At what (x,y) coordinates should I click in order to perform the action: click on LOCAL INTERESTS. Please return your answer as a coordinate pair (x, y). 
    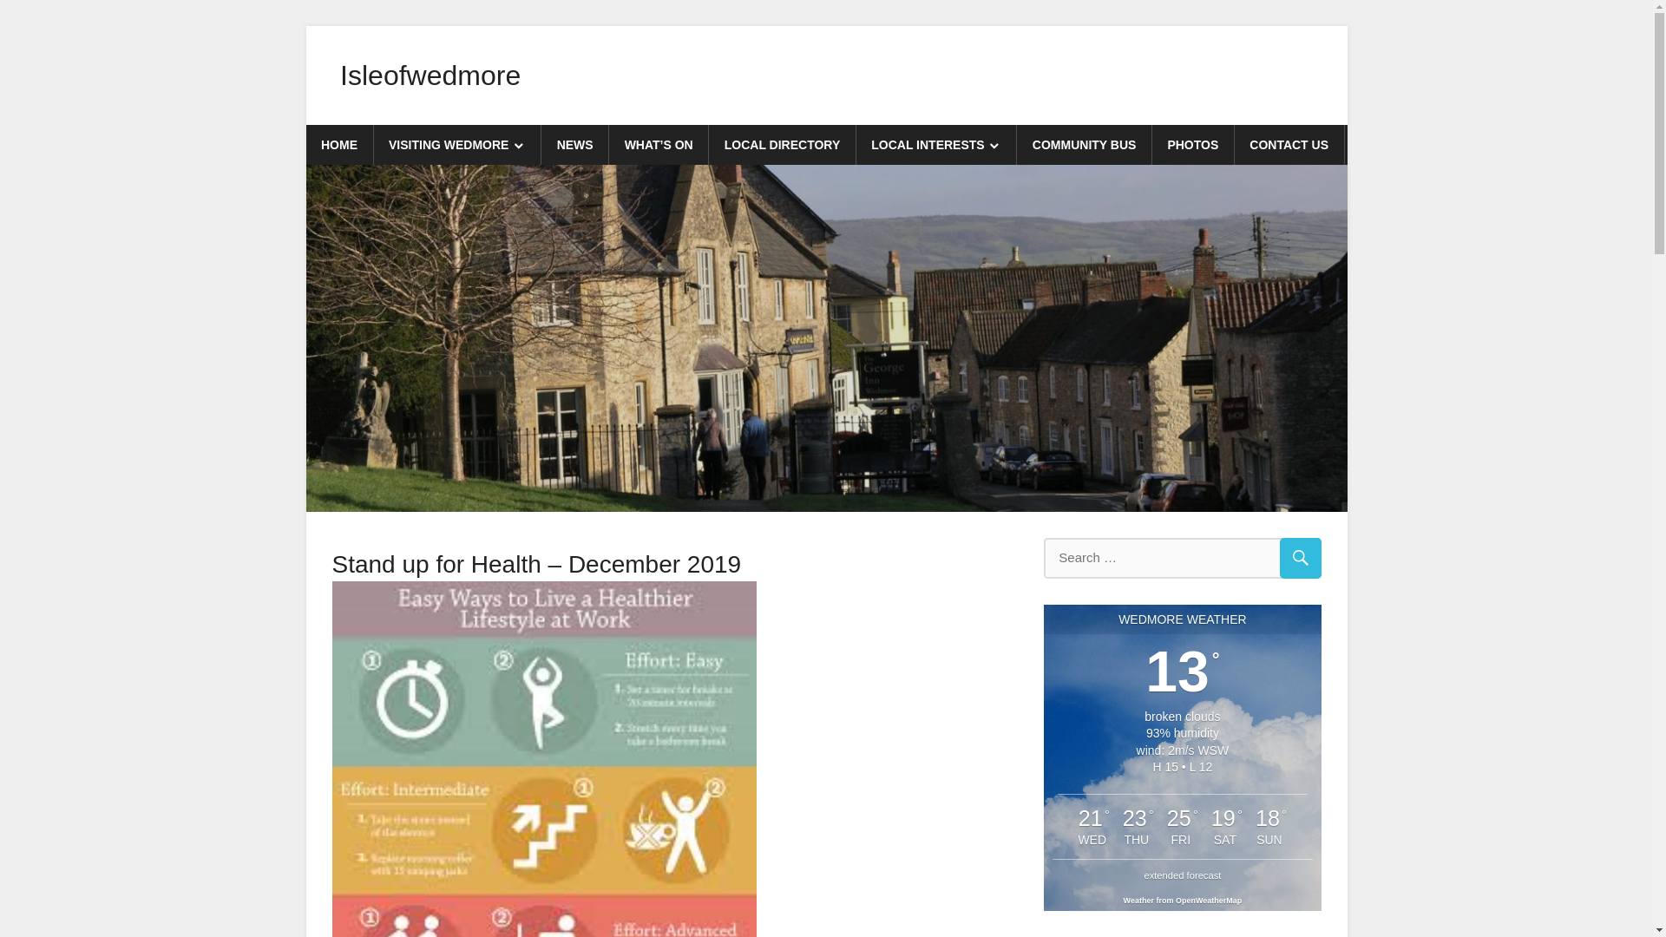
    Looking at the image, I should click on (937, 144).